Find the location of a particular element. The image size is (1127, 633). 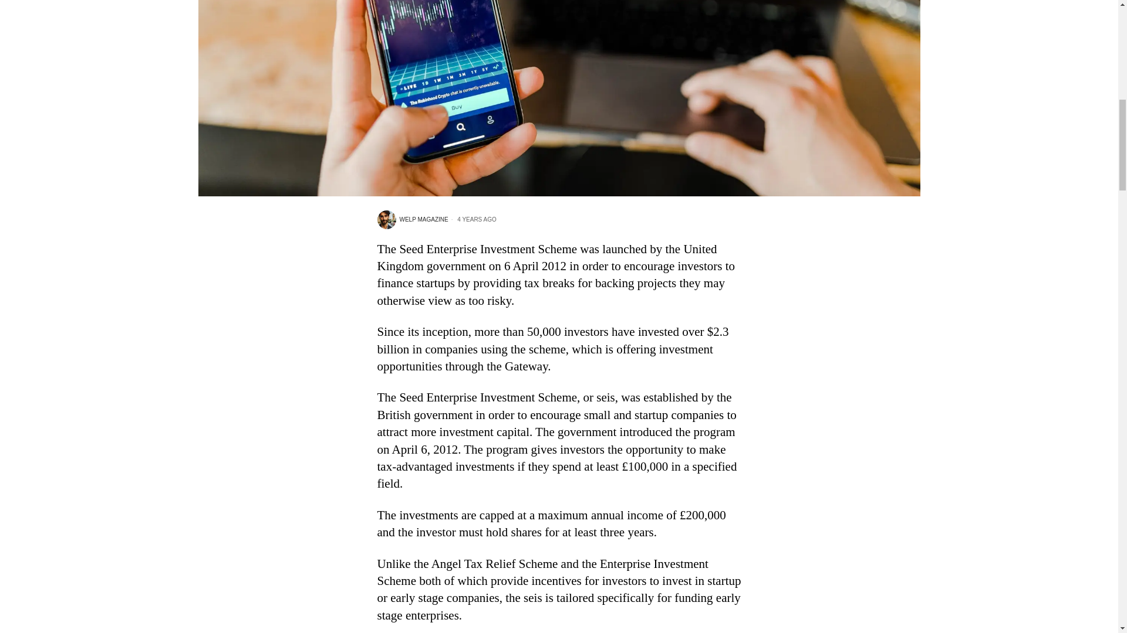

29 Aug, 2020 01:00:29 is located at coordinates (473, 220).